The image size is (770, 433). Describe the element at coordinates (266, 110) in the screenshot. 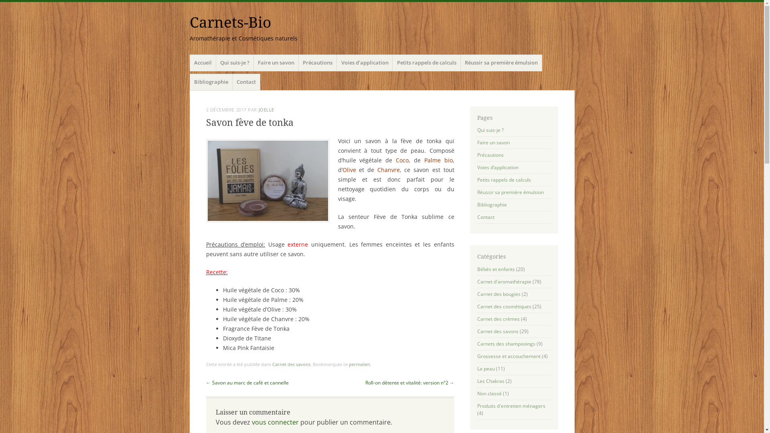

I see `JOELLE` at that location.